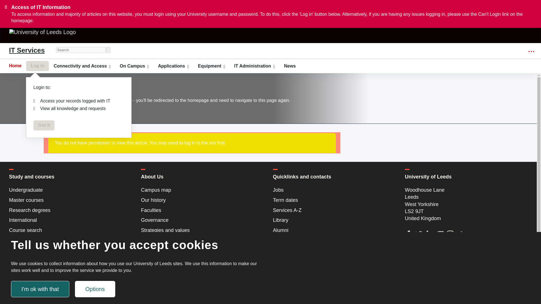  I want to click on Faculties, so click(202, 211).